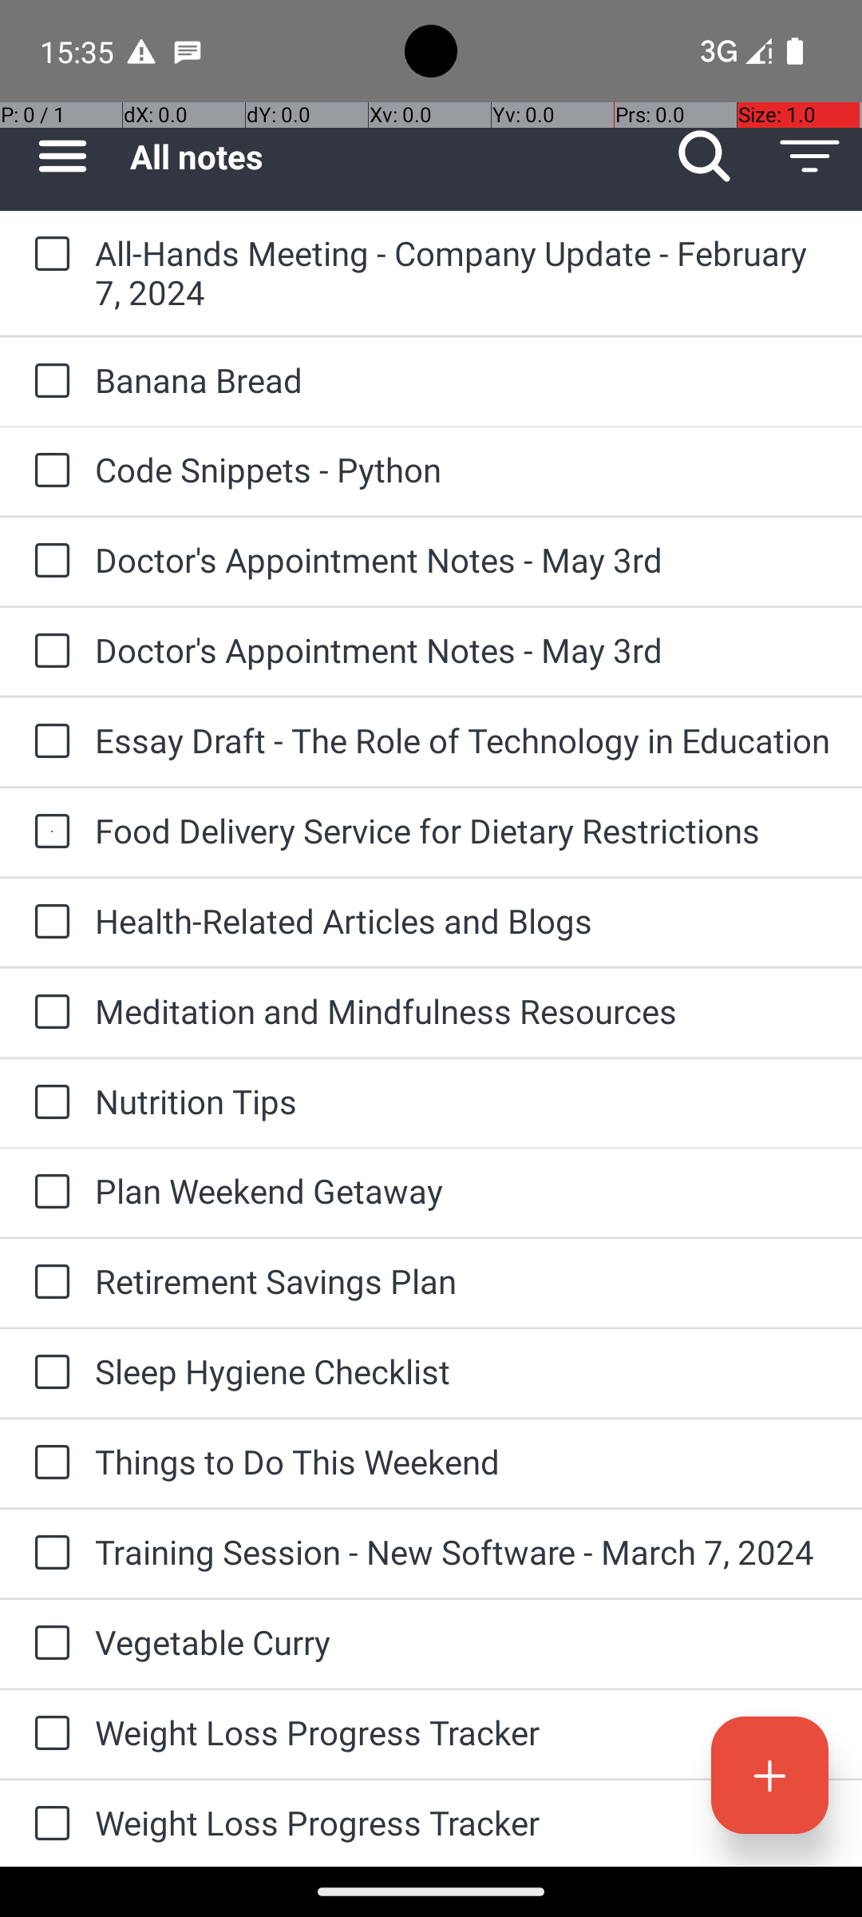 The height and width of the screenshot is (1917, 862). Describe the element at coordinates (463, 1101) in the screenshot. I see `Nutrition Tips` at that location.